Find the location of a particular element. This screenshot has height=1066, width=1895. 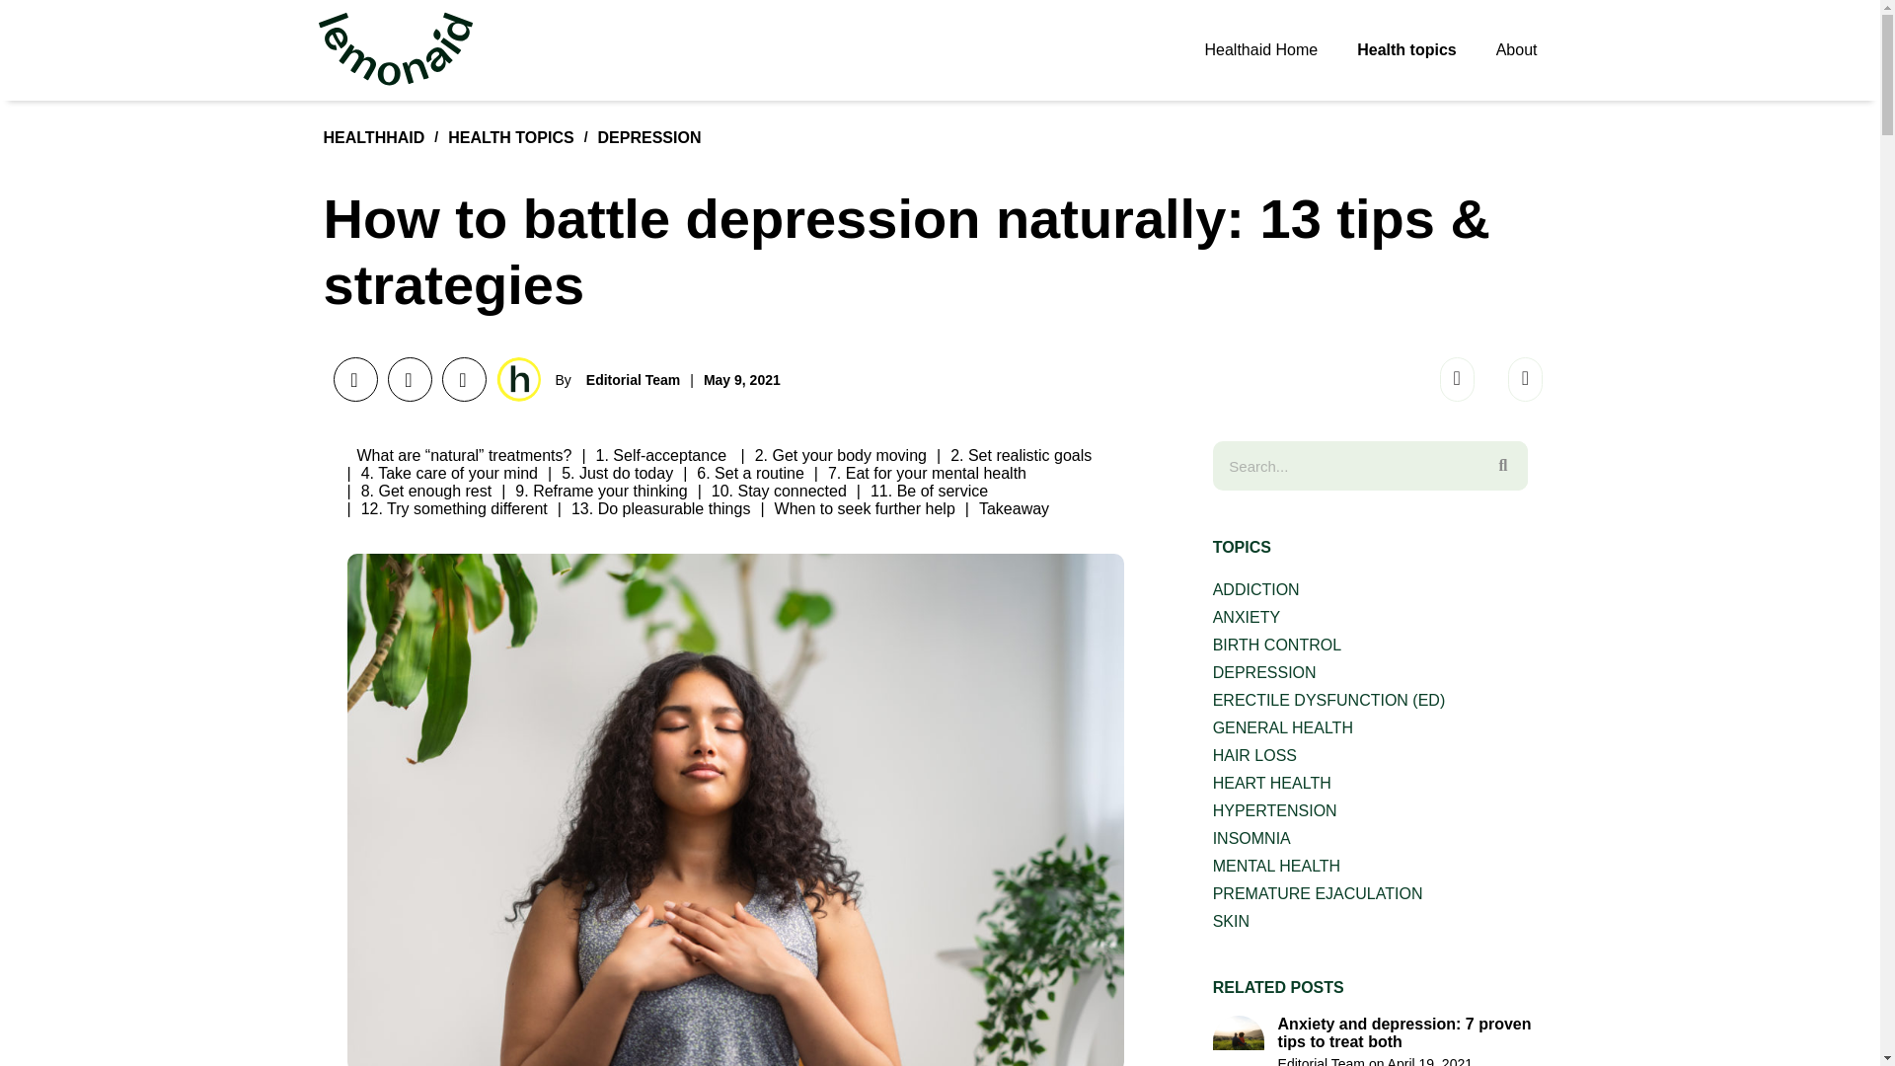

2. Get your body moving is located at coordinates (840, 454).